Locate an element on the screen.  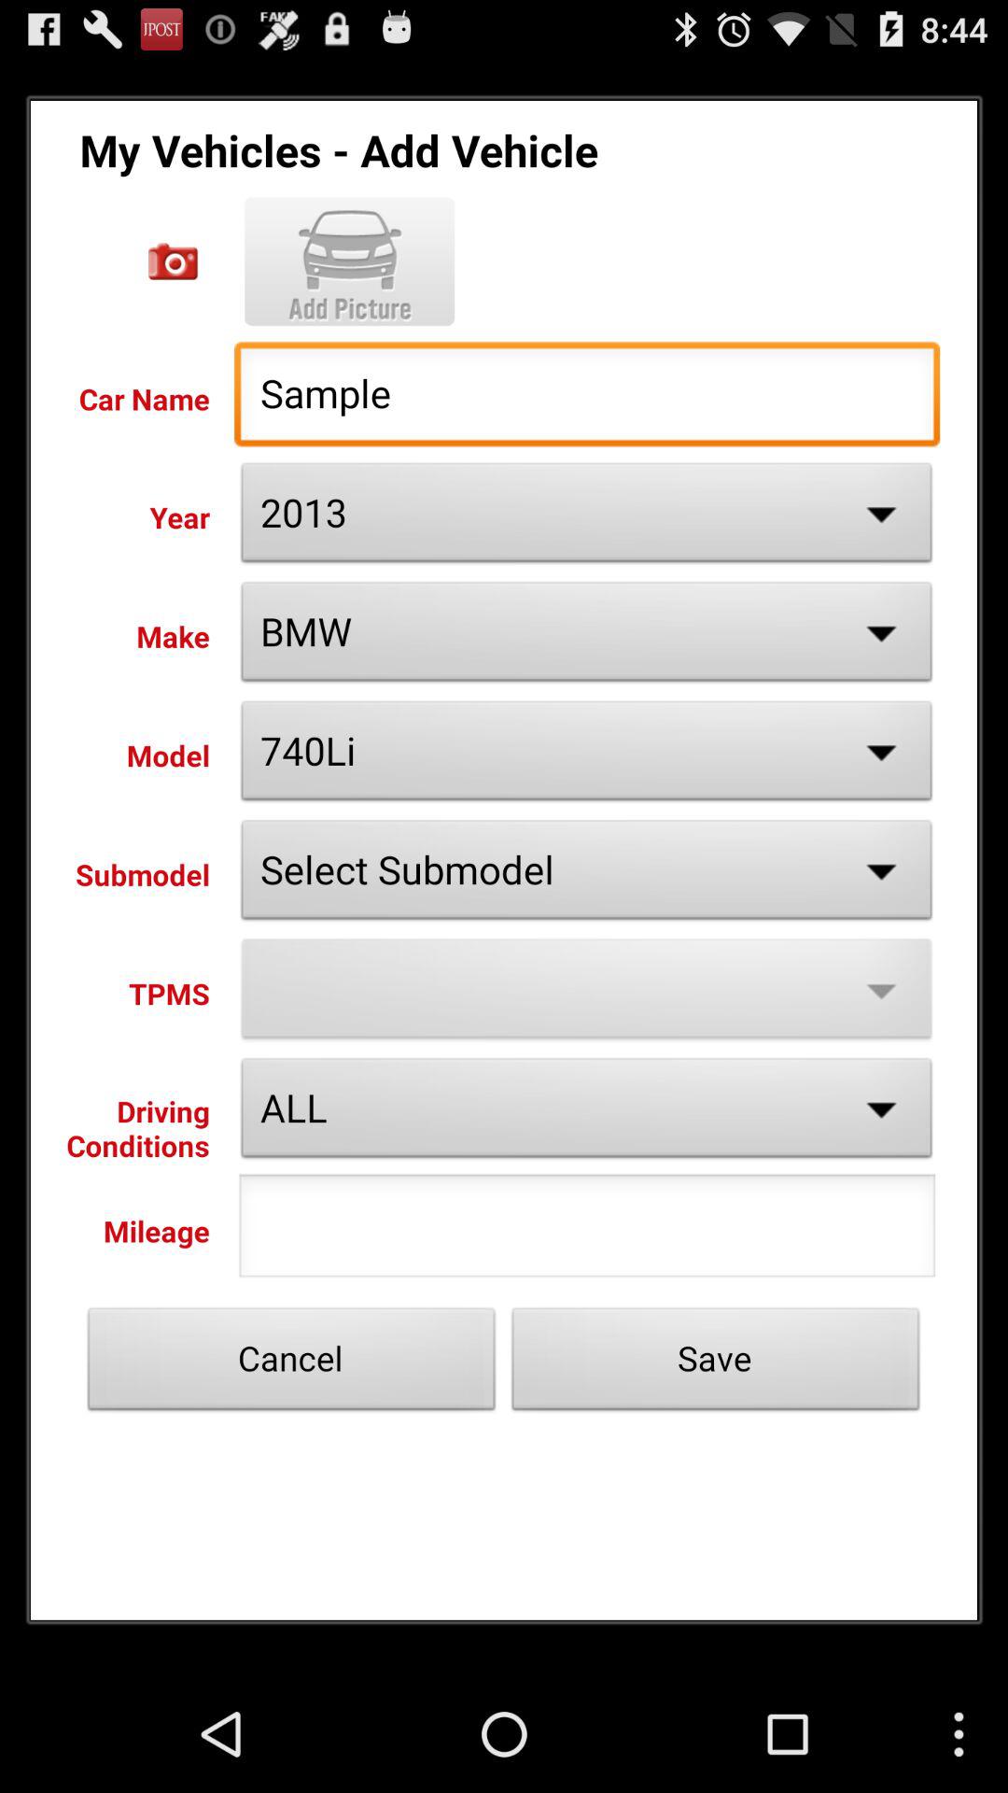
toggle the clipping option is located at coordinates (174, 261).